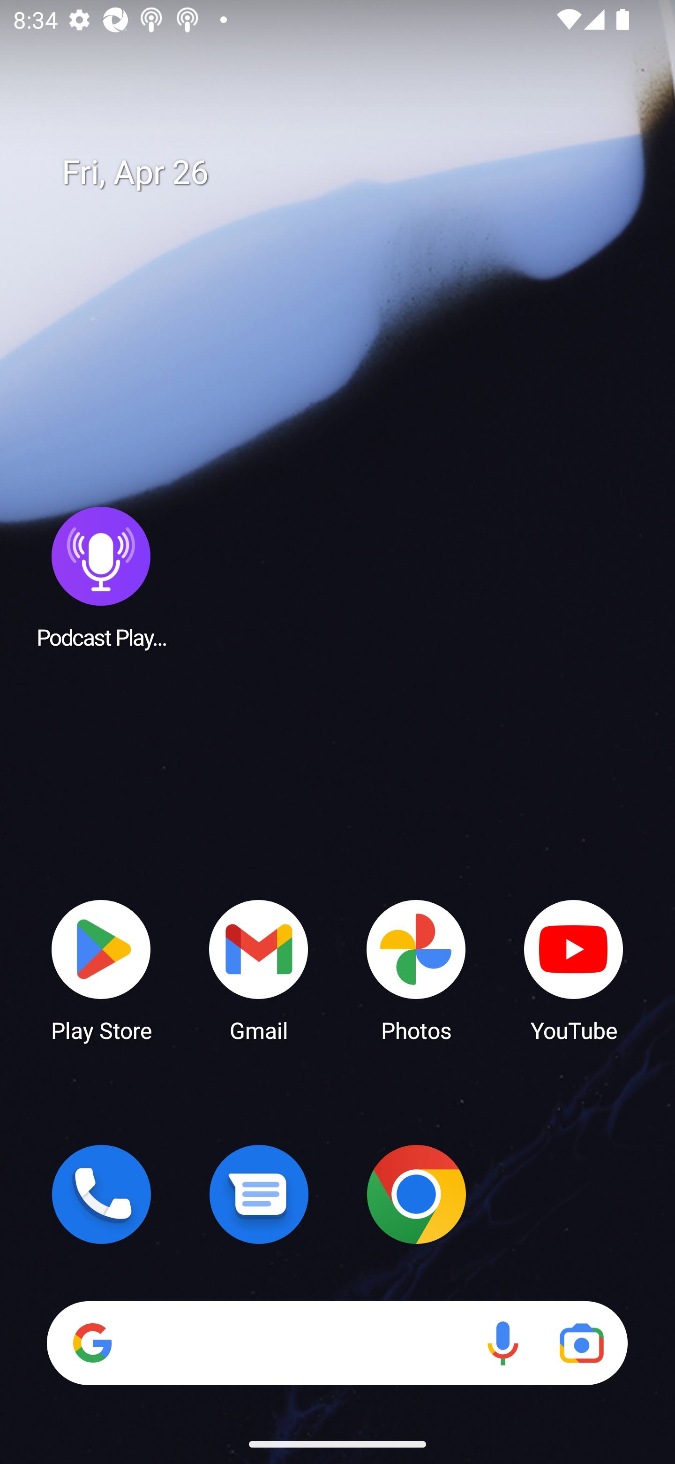 The width and height of the screenshot is (675, 1464). Describe the element at coordinates (259, 1194) in the screenshot. I see `Messages` at that location.